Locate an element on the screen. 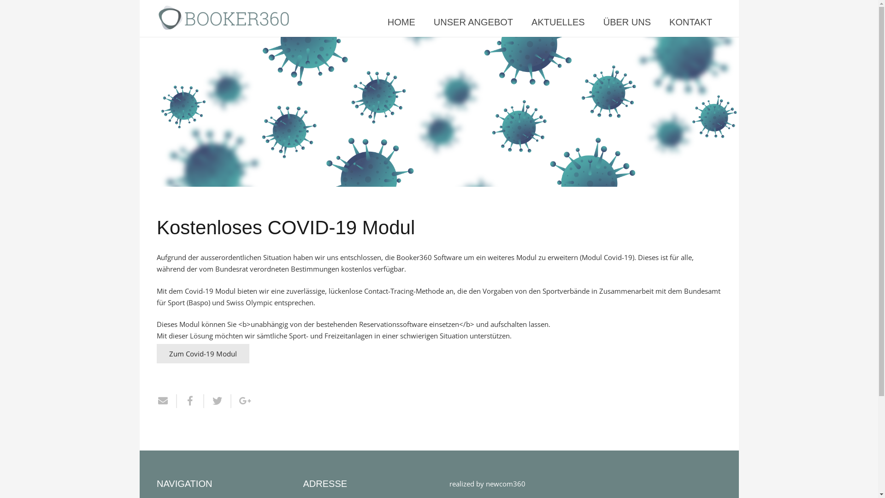 Image resolution: width=885 pixels, height=498 pixels. KONTAKT is located at coordinates (690, 22).